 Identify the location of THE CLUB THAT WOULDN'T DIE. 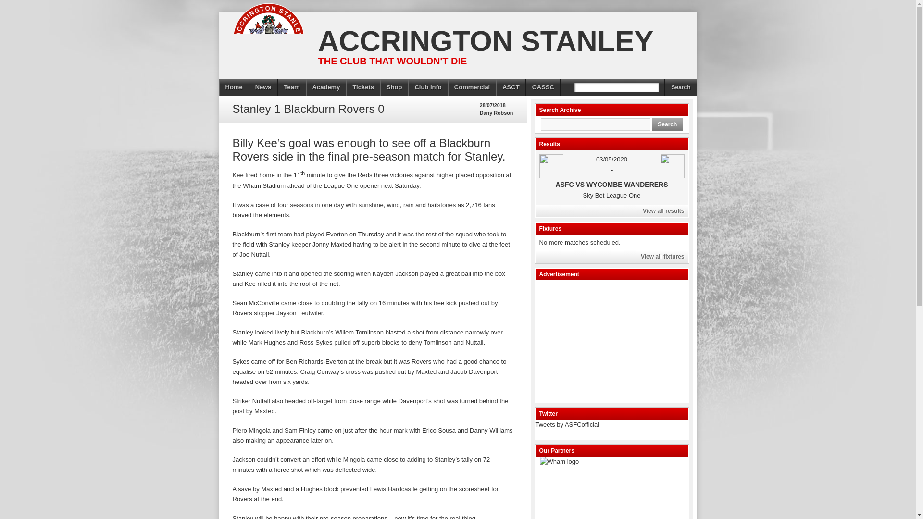
(388, 61).